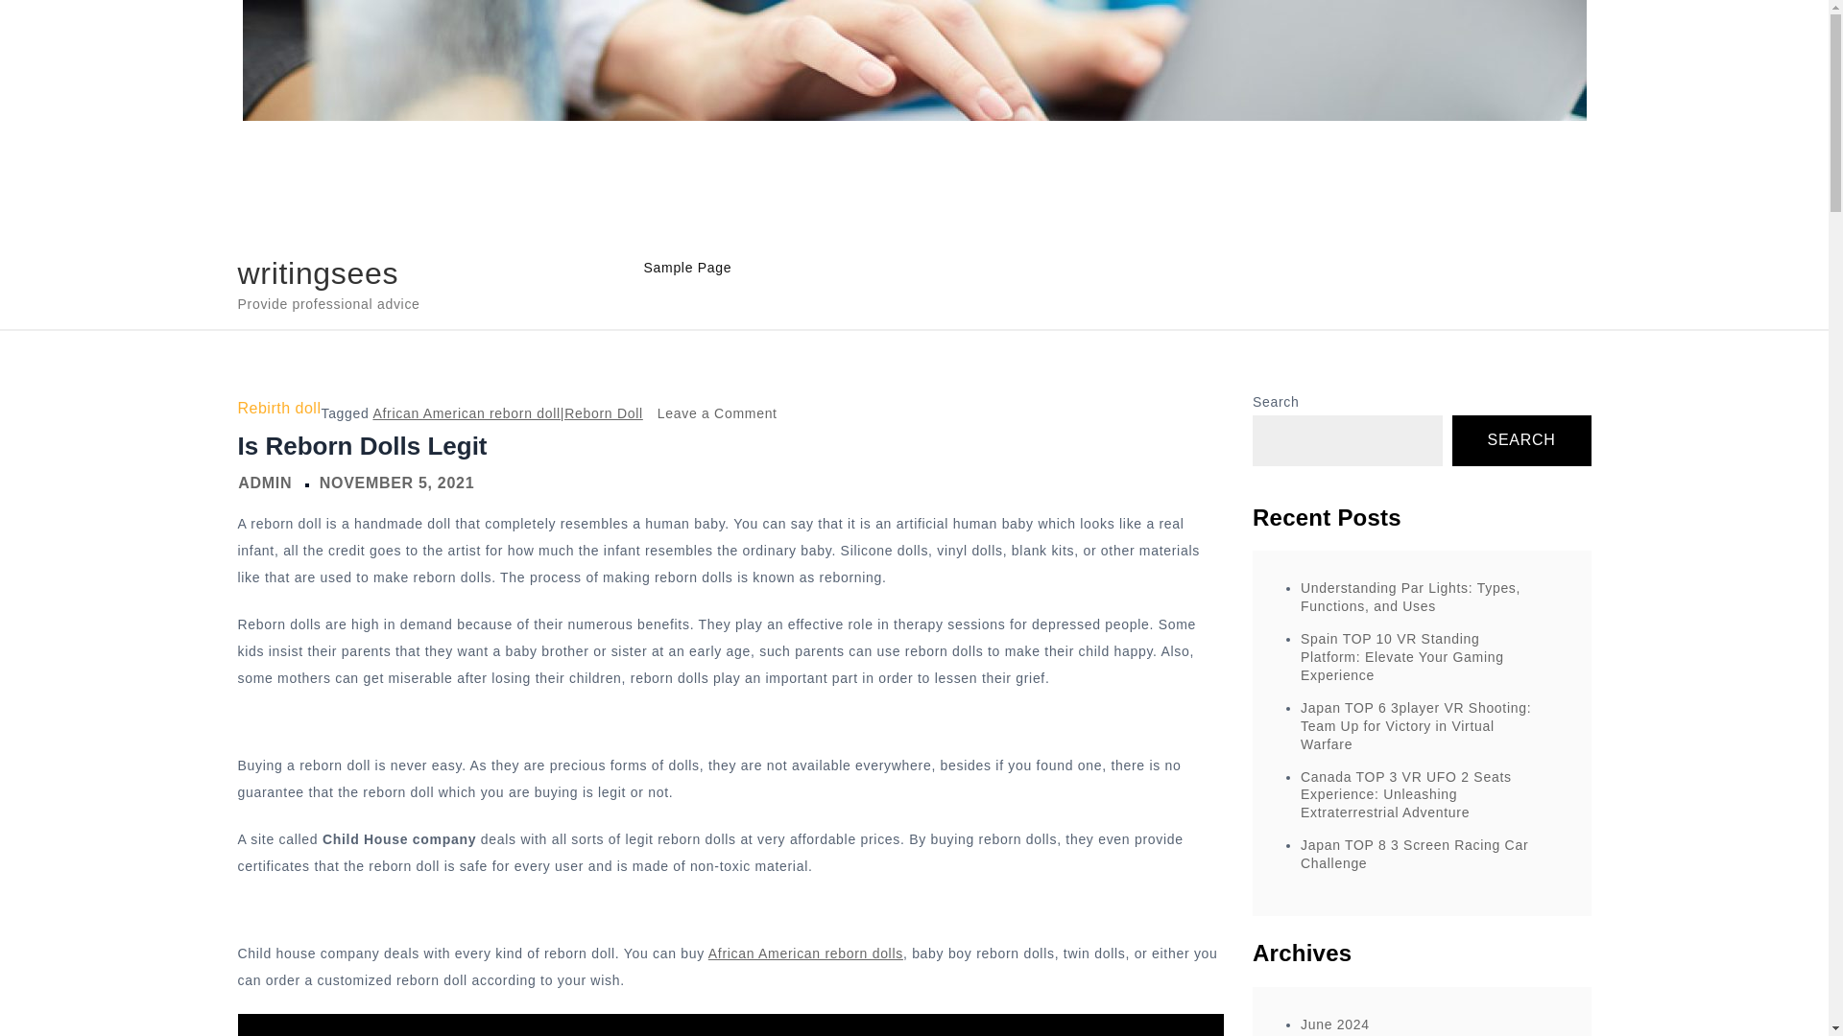 The height and width of the screenshot is (1036, 1843). Describe the element at coordinates (1411, 597) in the screenshot. I see `Sample Page` at that location.